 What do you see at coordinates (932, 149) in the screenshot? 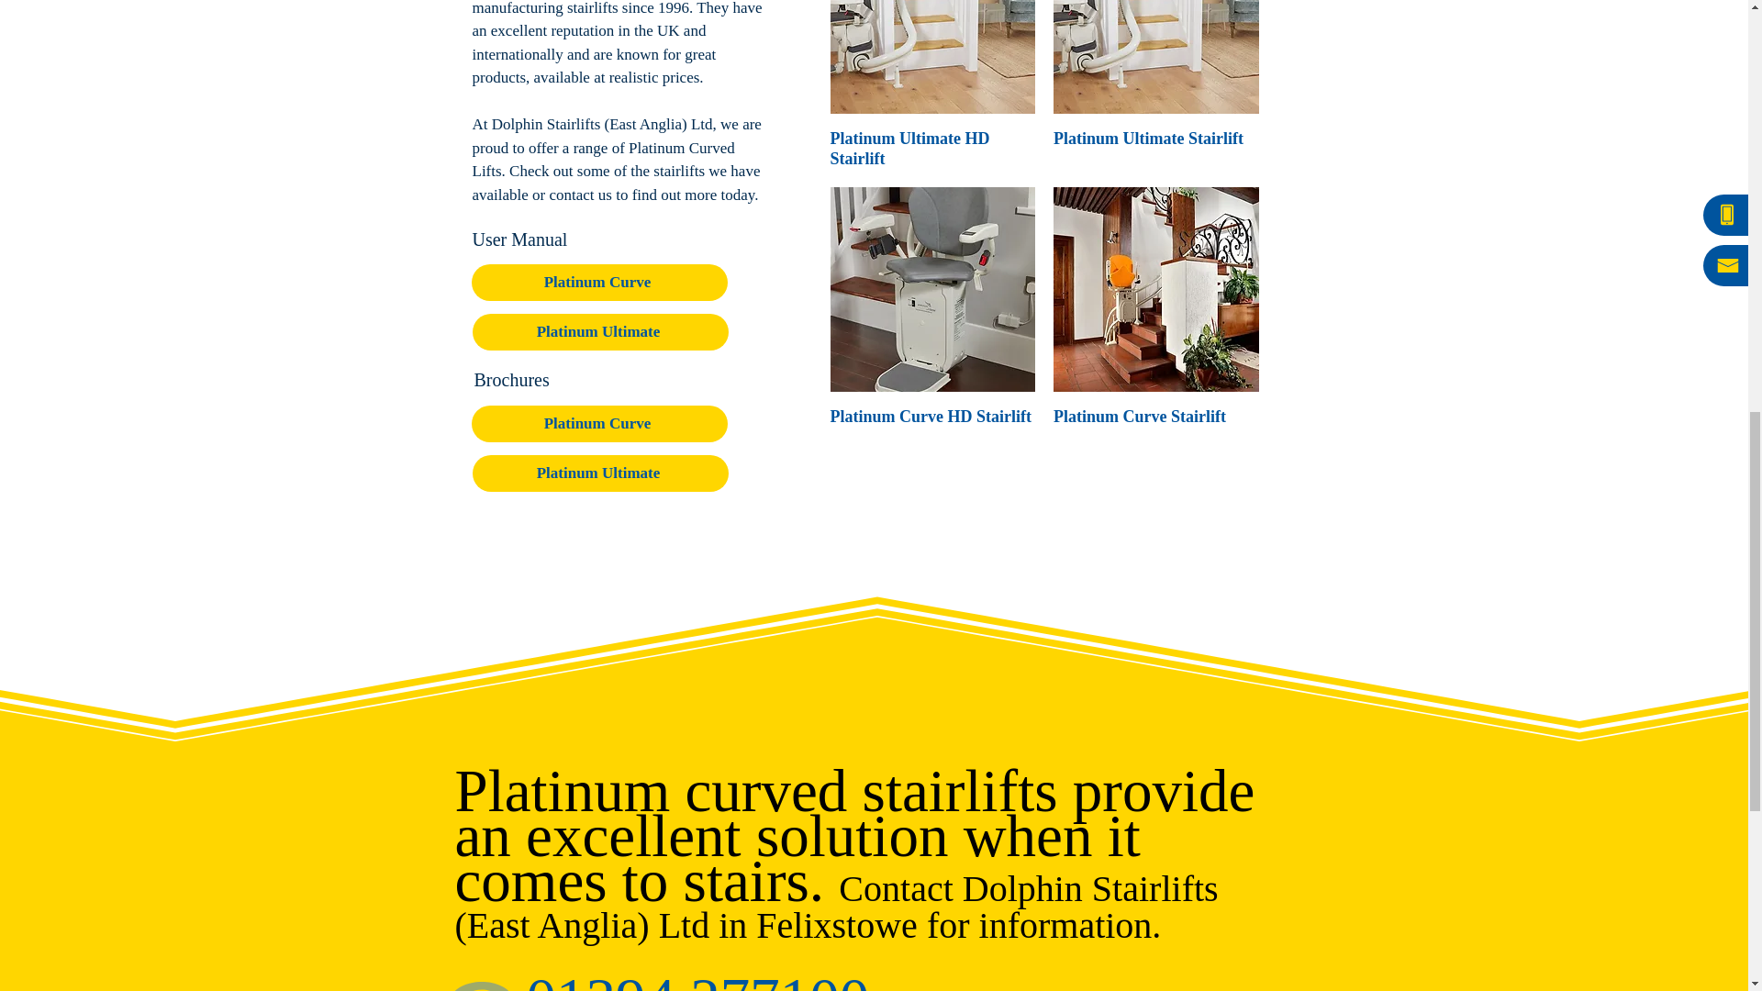
I see `Platinum Ultimate HD Stairlift` at bounding box center [932, 149].